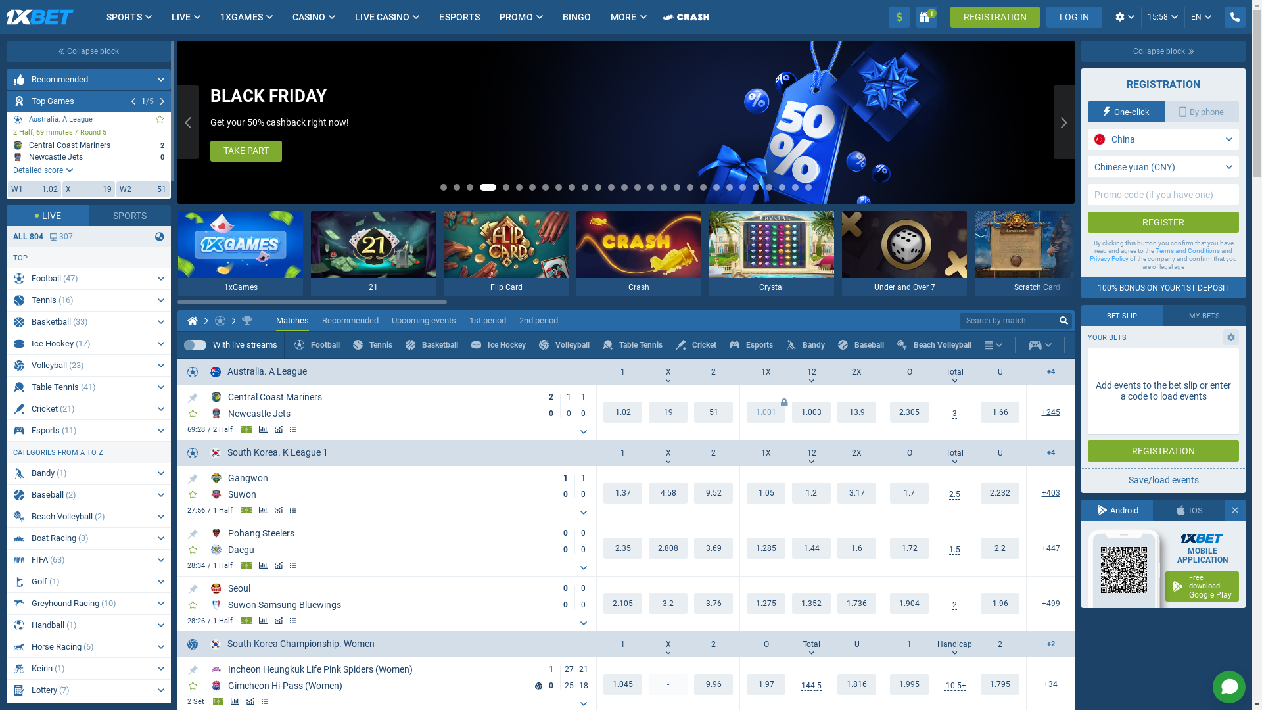 Image resolution: width=1262 pixels, height=710 pixels. I want to click on 1.5, so click(954, 550).